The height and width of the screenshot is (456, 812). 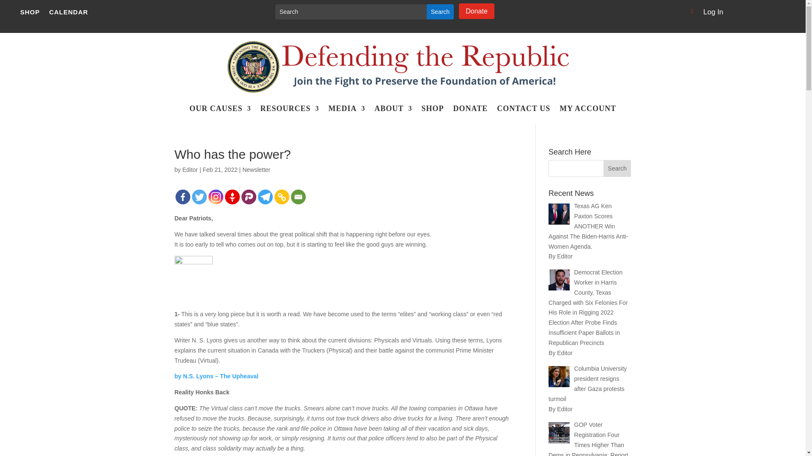 What do you see at coordinates (524, 114) in the screenshot?
I see `CONTACT US` at bounding box center [524, 114].